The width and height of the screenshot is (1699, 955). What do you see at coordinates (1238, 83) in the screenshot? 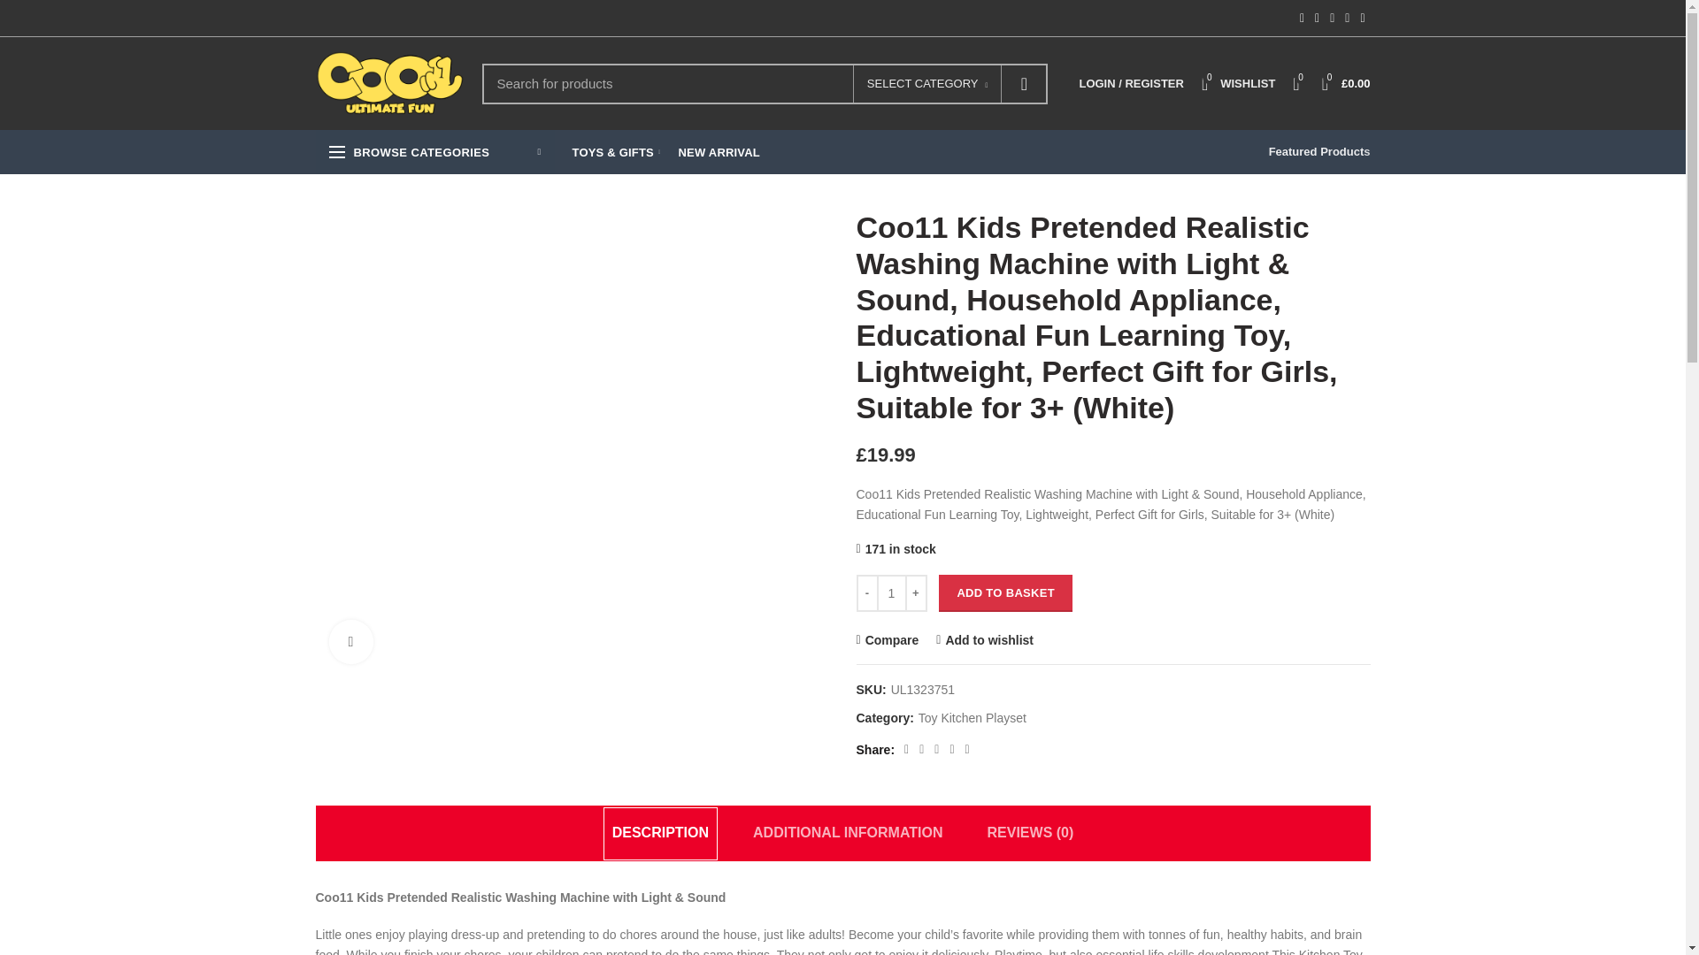
I see `SEARCH` at bounding box center [1238, 83].